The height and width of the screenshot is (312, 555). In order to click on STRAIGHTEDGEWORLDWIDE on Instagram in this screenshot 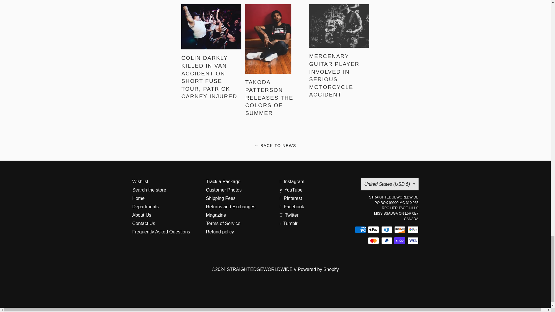, I will do `click(292, 181)`.